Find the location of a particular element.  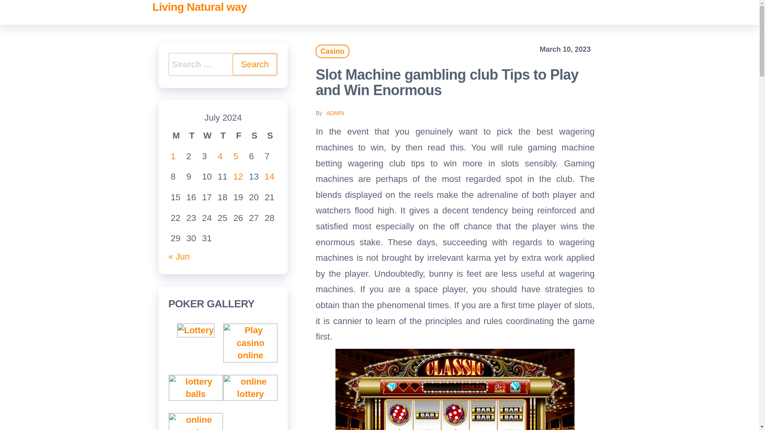

Saturday is located at coordinates (254, 136).